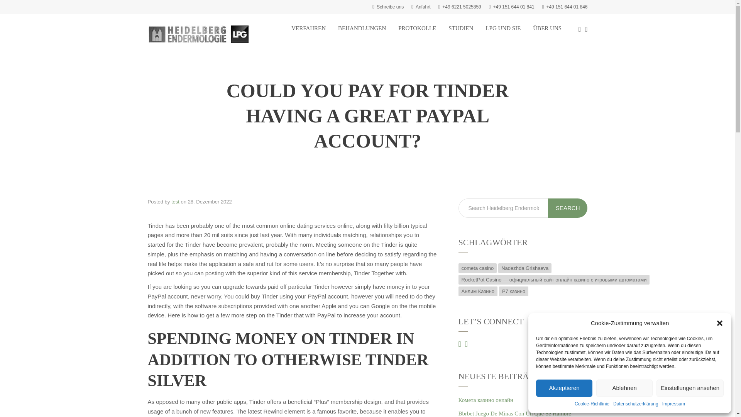 The width and height of the screenshot is (741, 417). I want to click on Impressum, so click(673, 404).